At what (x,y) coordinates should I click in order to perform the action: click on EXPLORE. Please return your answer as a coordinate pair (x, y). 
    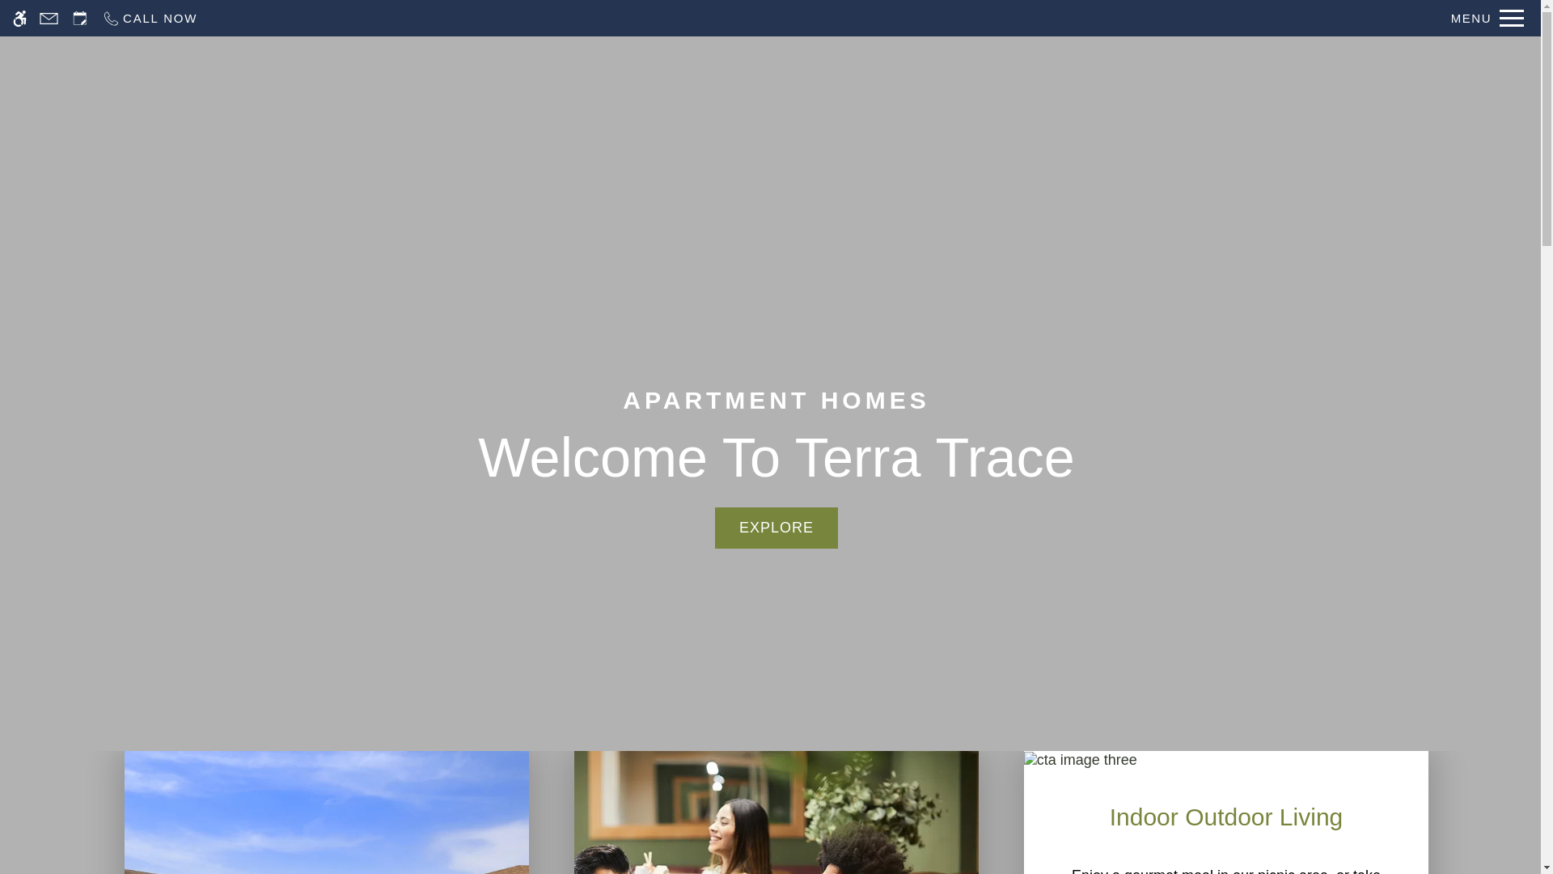
    Looking at the image, I should click on (776, 812).